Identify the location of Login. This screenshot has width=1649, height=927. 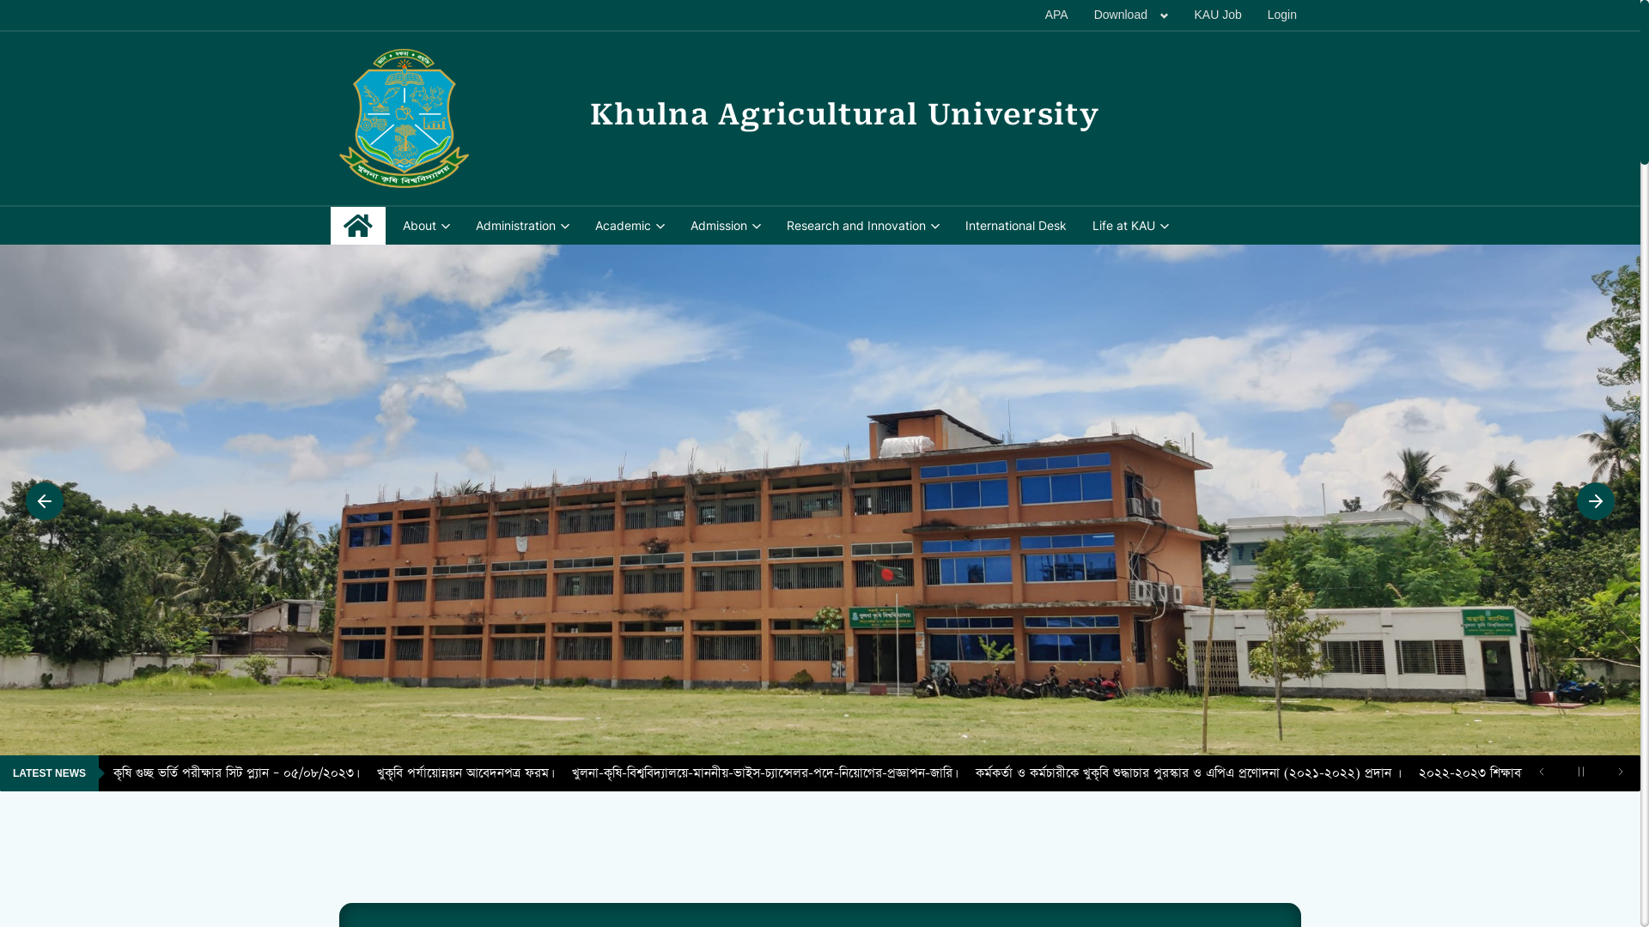
(1282, 15).